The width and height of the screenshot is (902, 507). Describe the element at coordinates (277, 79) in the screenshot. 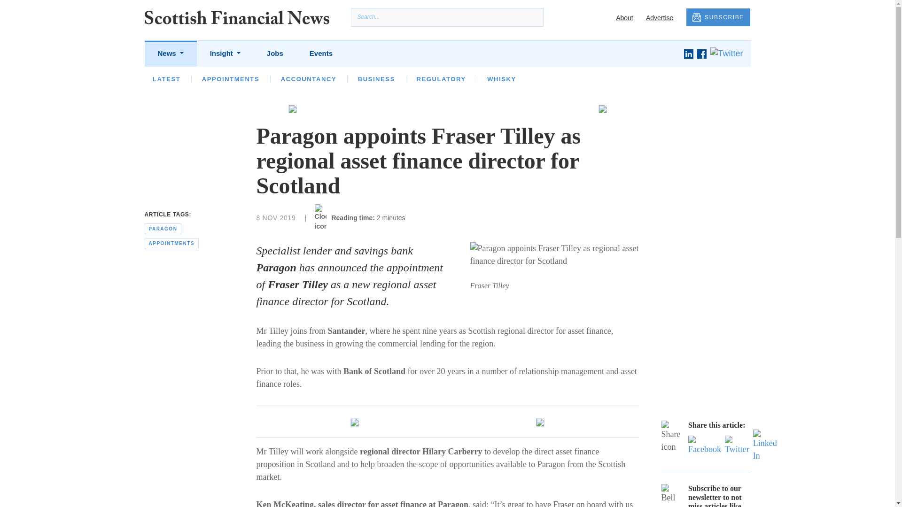

I see `INTERVIEWS` at that location.